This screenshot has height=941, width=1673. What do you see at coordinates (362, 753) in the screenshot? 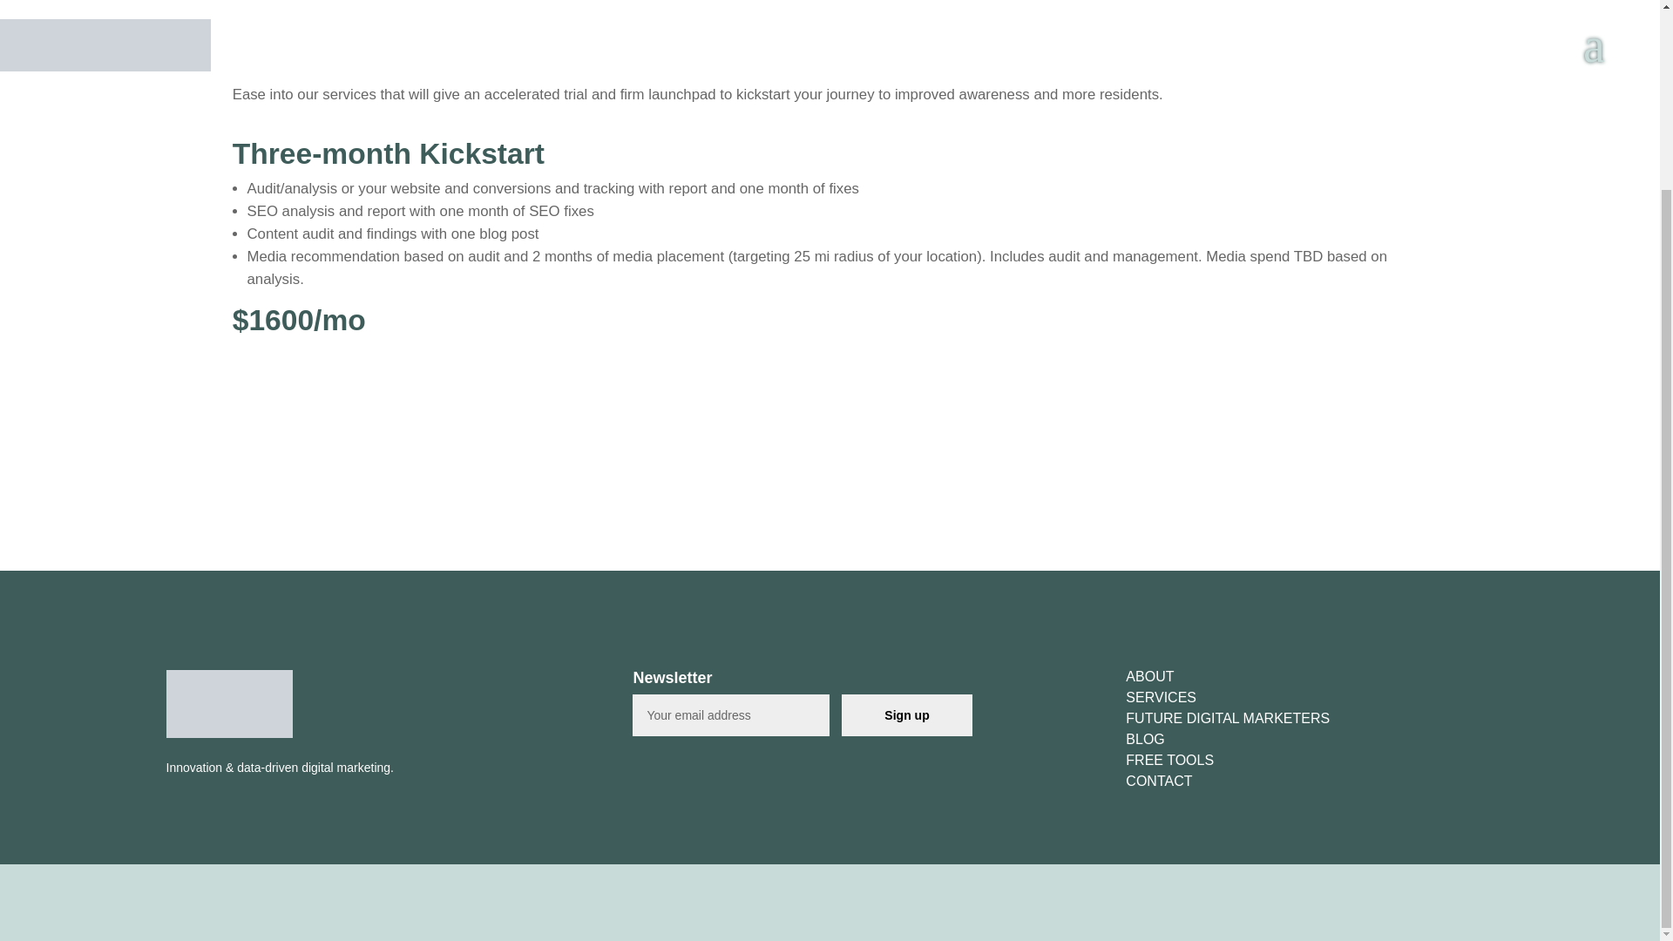
I see `Home` at bounding box center [362, 753].